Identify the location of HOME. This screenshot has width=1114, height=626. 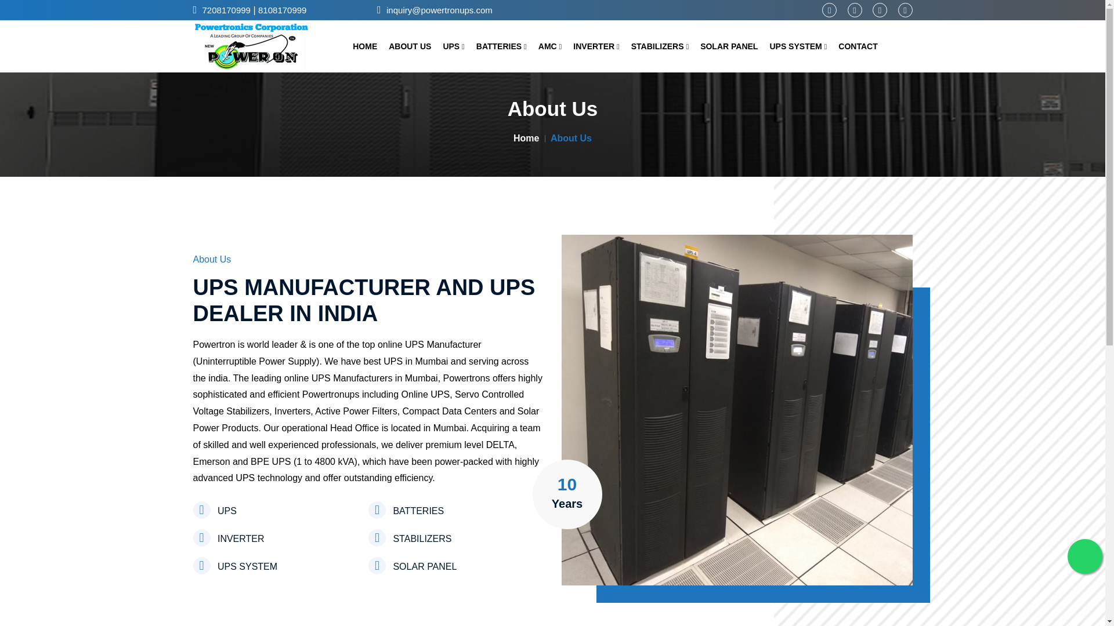
(365, 46).